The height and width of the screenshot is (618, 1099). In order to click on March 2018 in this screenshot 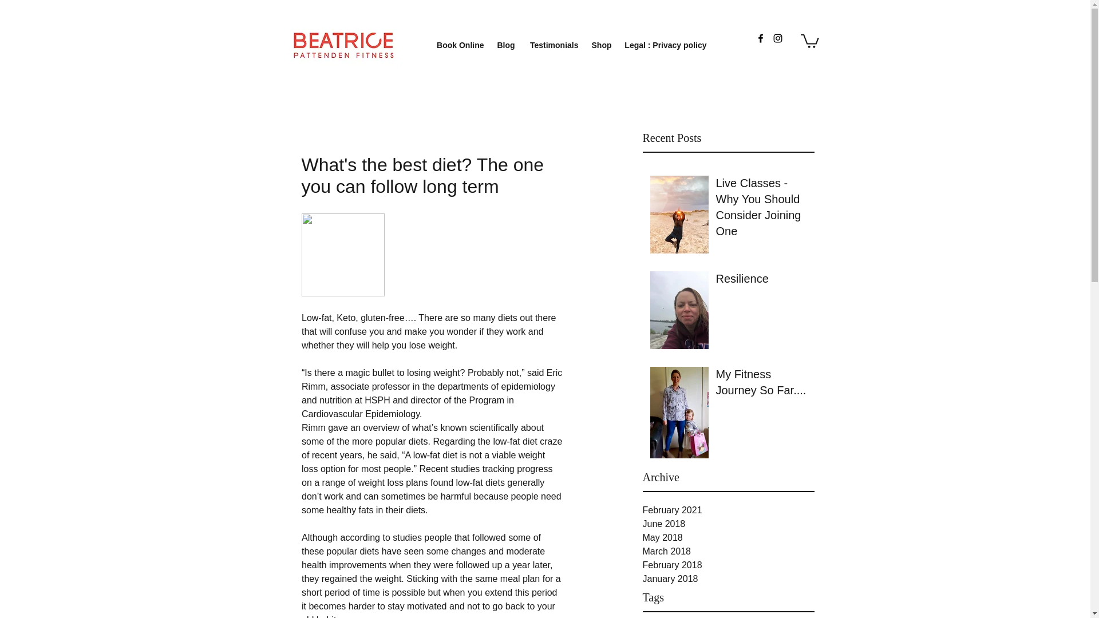, I will do `click(728, 552)`.